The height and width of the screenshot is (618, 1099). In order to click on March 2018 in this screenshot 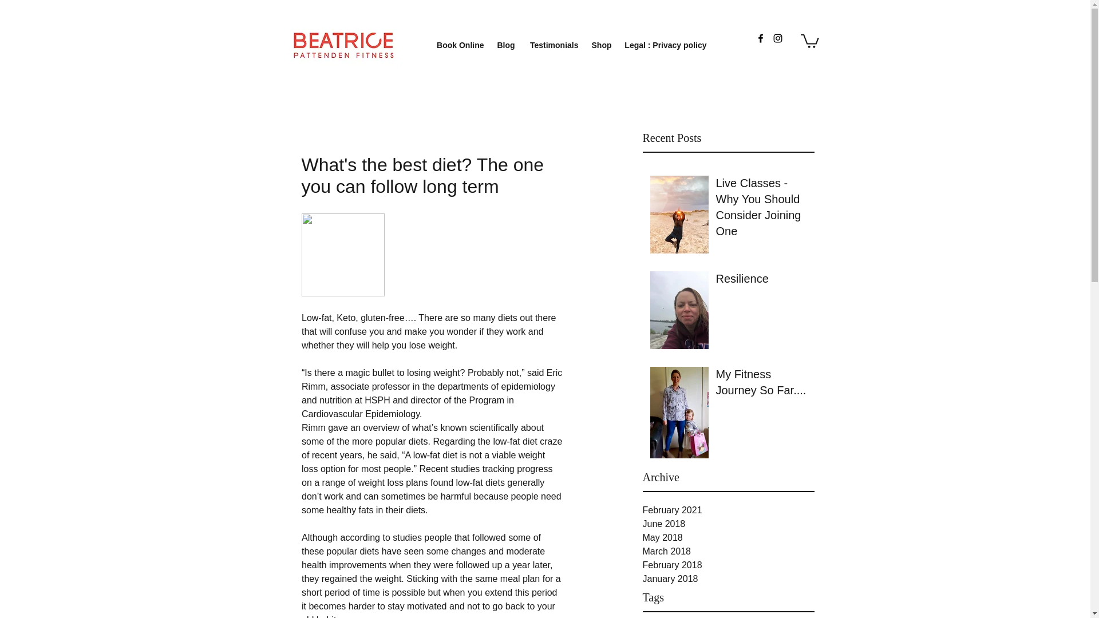, I will do `click(728, 552)`.